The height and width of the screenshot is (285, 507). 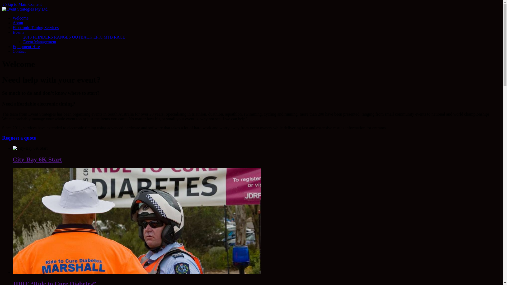 I want to click on 2018 FLINDERS RANGES OUTBACK EPIC MTB RACE, so click(x=74, y=37).